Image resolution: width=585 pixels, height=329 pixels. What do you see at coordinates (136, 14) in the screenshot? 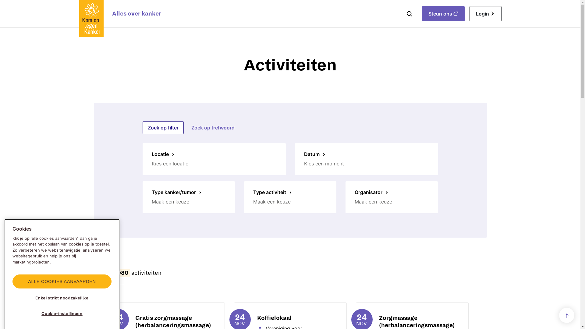
I see `Alles over kanker` at bounding box center [136, 14].